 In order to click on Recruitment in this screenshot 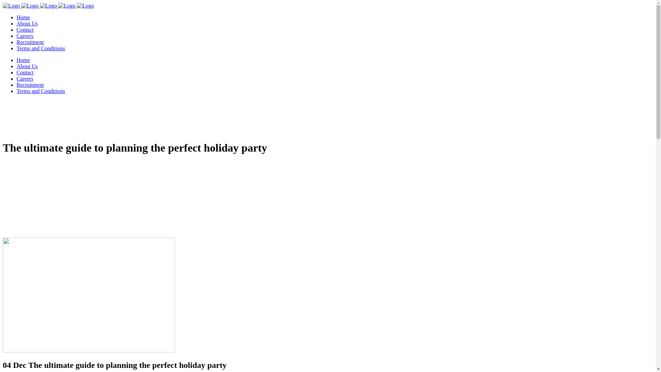, I will do `click(30, 85)`.